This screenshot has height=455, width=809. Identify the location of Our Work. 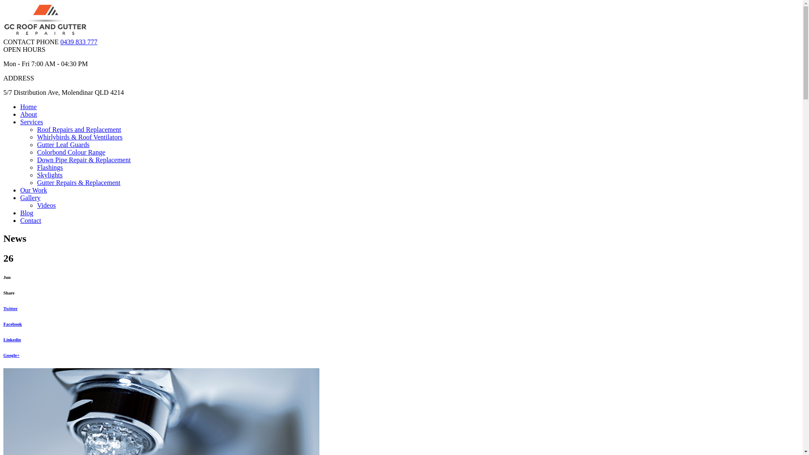
(34, 190).